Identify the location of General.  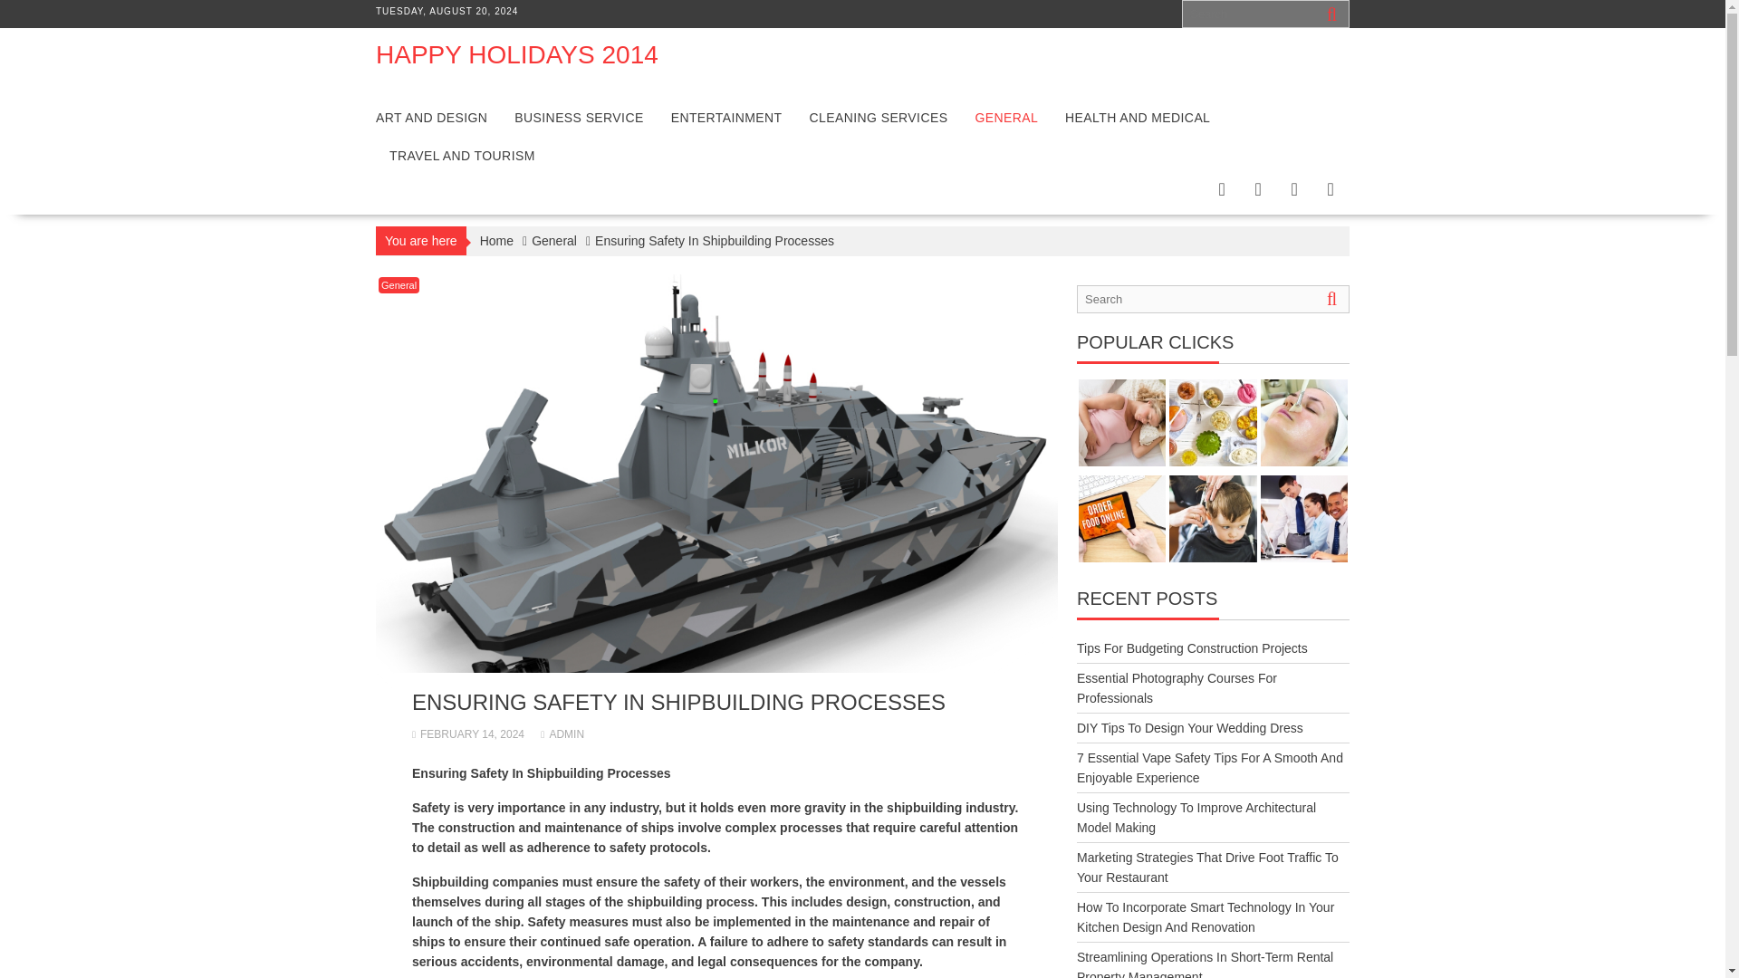
(554, 240).